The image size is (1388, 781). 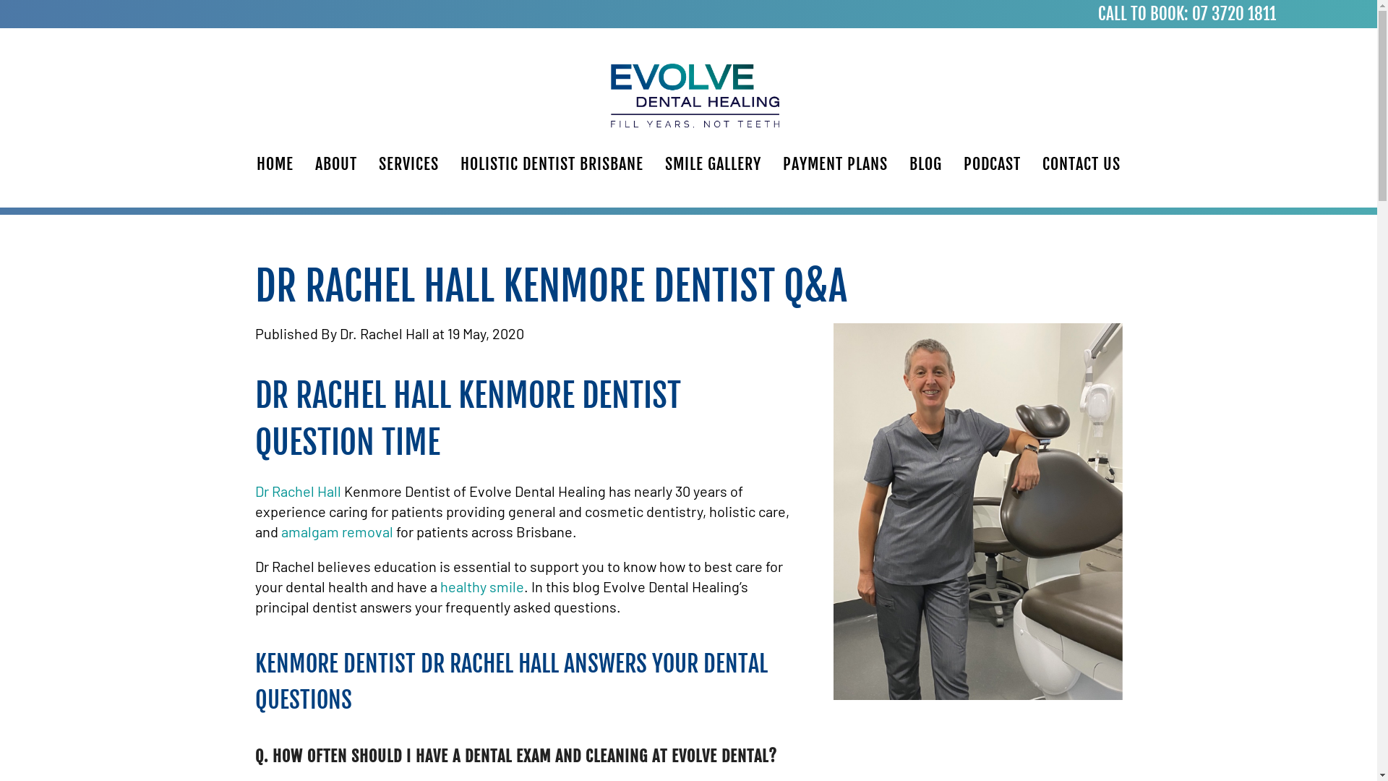 What do you see at coordinates (1234, 14) in the screenshot?
I see `07 3720 1811` at bounding box center [1234, 14].